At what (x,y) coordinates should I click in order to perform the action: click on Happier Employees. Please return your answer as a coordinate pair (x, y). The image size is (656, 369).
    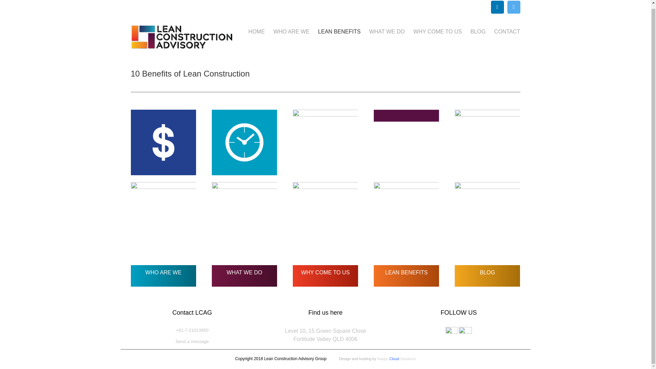
    Looking at the image, I should click on (325, 215).